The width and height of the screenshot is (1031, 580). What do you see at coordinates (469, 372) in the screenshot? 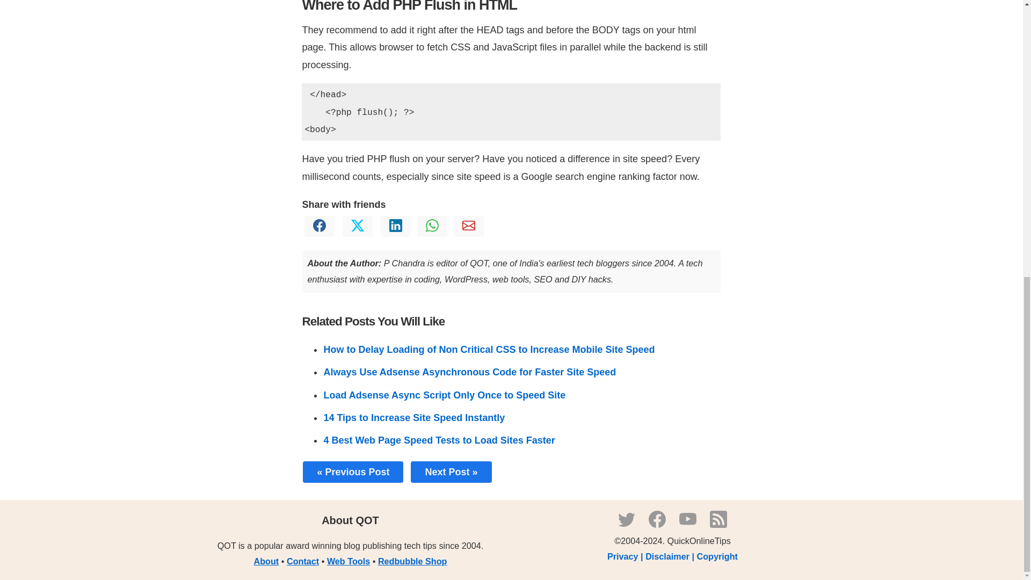
I see `Always Use Adsense Asynchronous Code for Faster Site Speed` at bounding box center [469, 372].